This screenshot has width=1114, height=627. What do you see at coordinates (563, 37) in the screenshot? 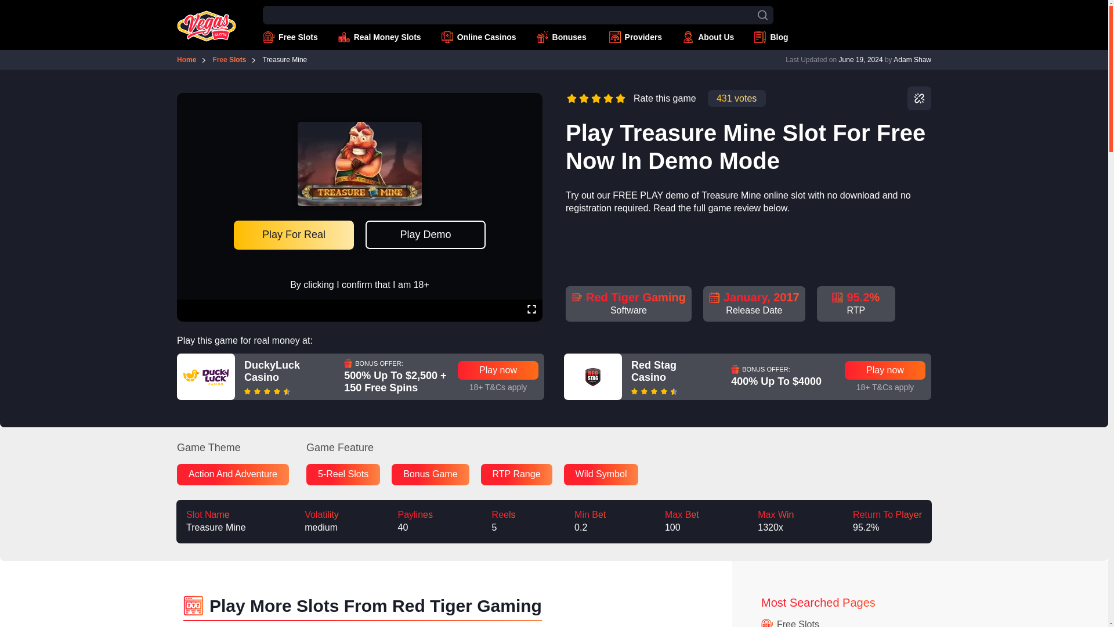
I see `Bonuses ` at bounding box center [563, 37].